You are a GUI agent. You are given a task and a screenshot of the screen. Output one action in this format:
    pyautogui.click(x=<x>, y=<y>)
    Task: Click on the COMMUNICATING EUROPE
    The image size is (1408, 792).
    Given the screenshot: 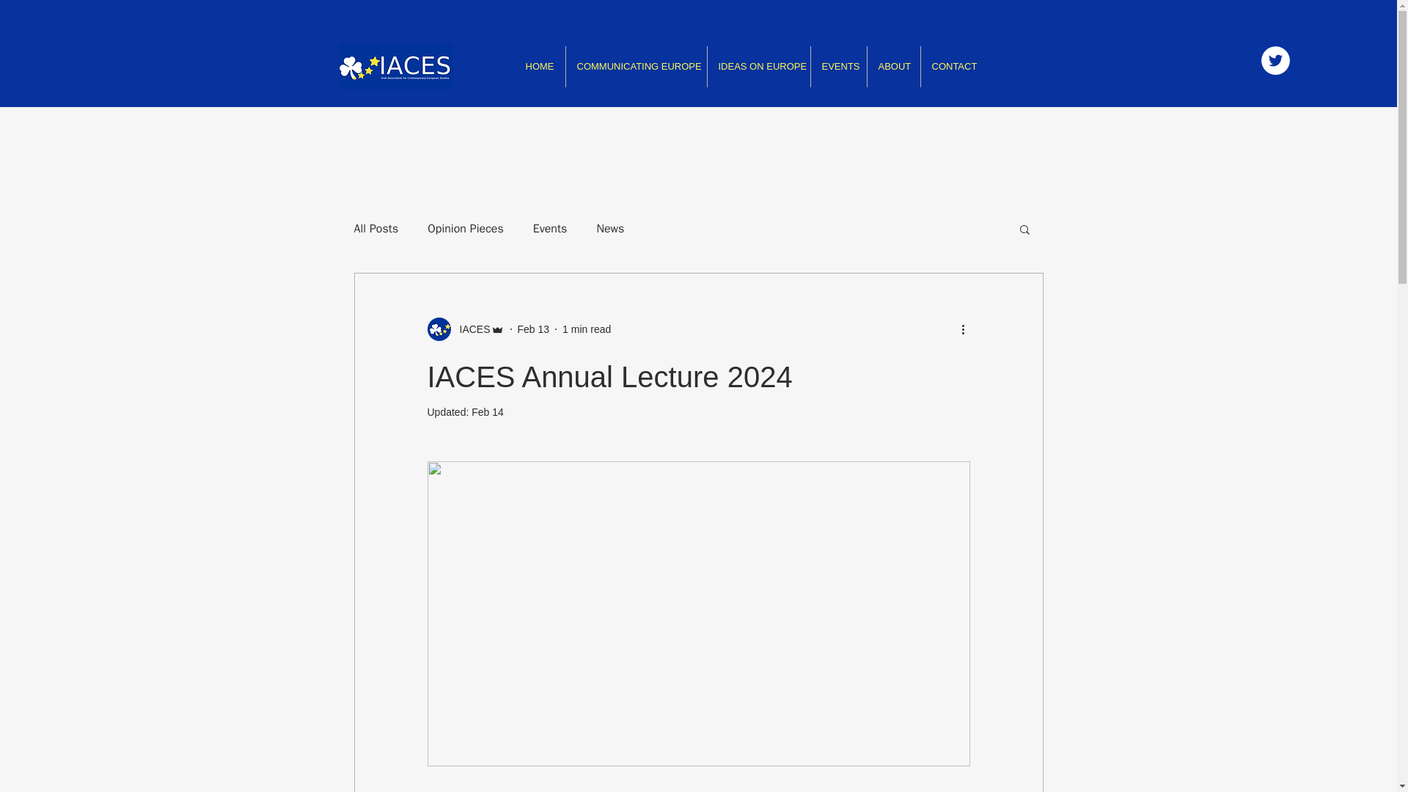 What is the action you would take?
    pyautogui.click(x=636, y=66)
    